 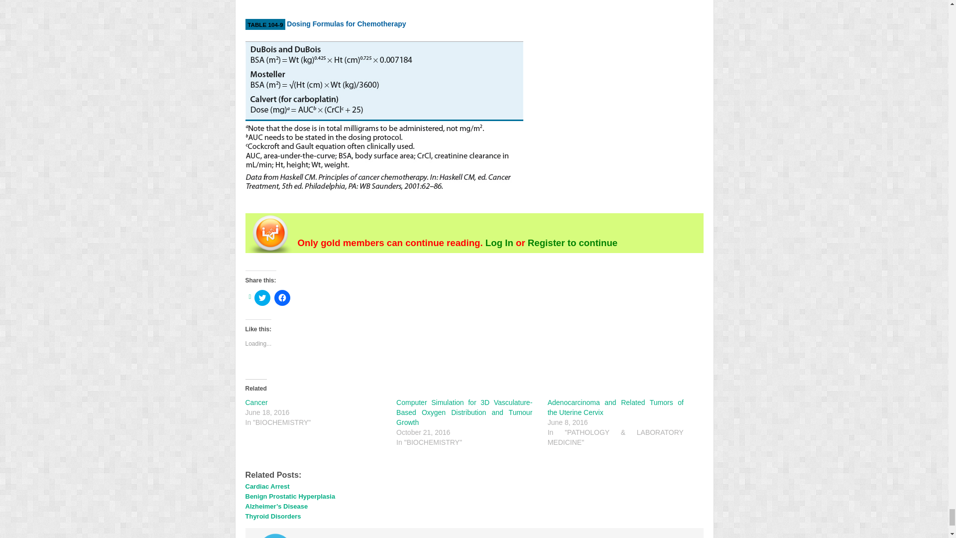 What do you see at coordinates (262, 298) in the screenshot?
I see `Click to share on Twitter` at bounding box center [262, 298].